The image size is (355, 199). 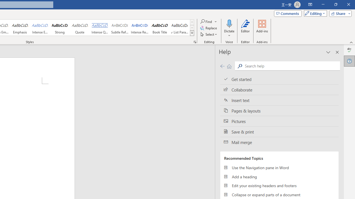 I want to click on Previous page, so click(x=222, y=66).